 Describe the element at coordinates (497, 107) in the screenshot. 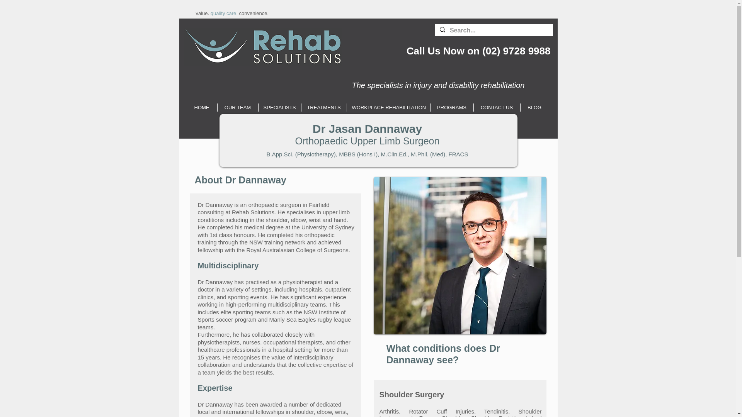

I see `CONTACT US` at that location.